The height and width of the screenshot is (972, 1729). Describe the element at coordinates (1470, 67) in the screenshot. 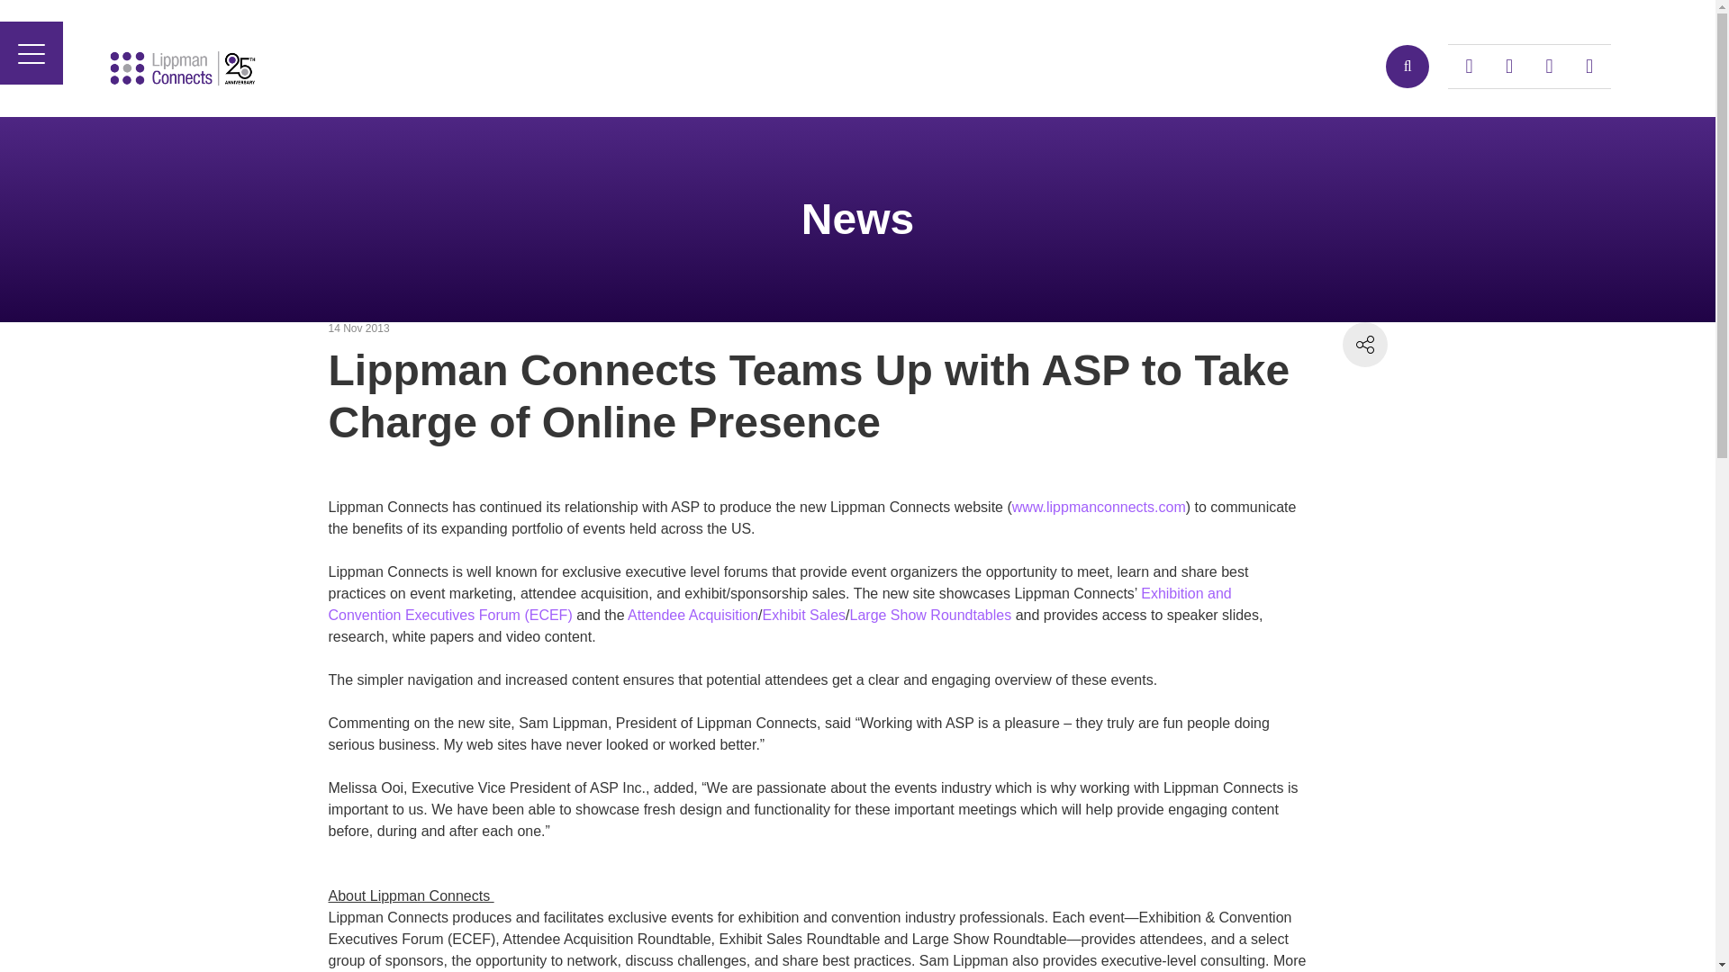

I see `Youtube` at that location.